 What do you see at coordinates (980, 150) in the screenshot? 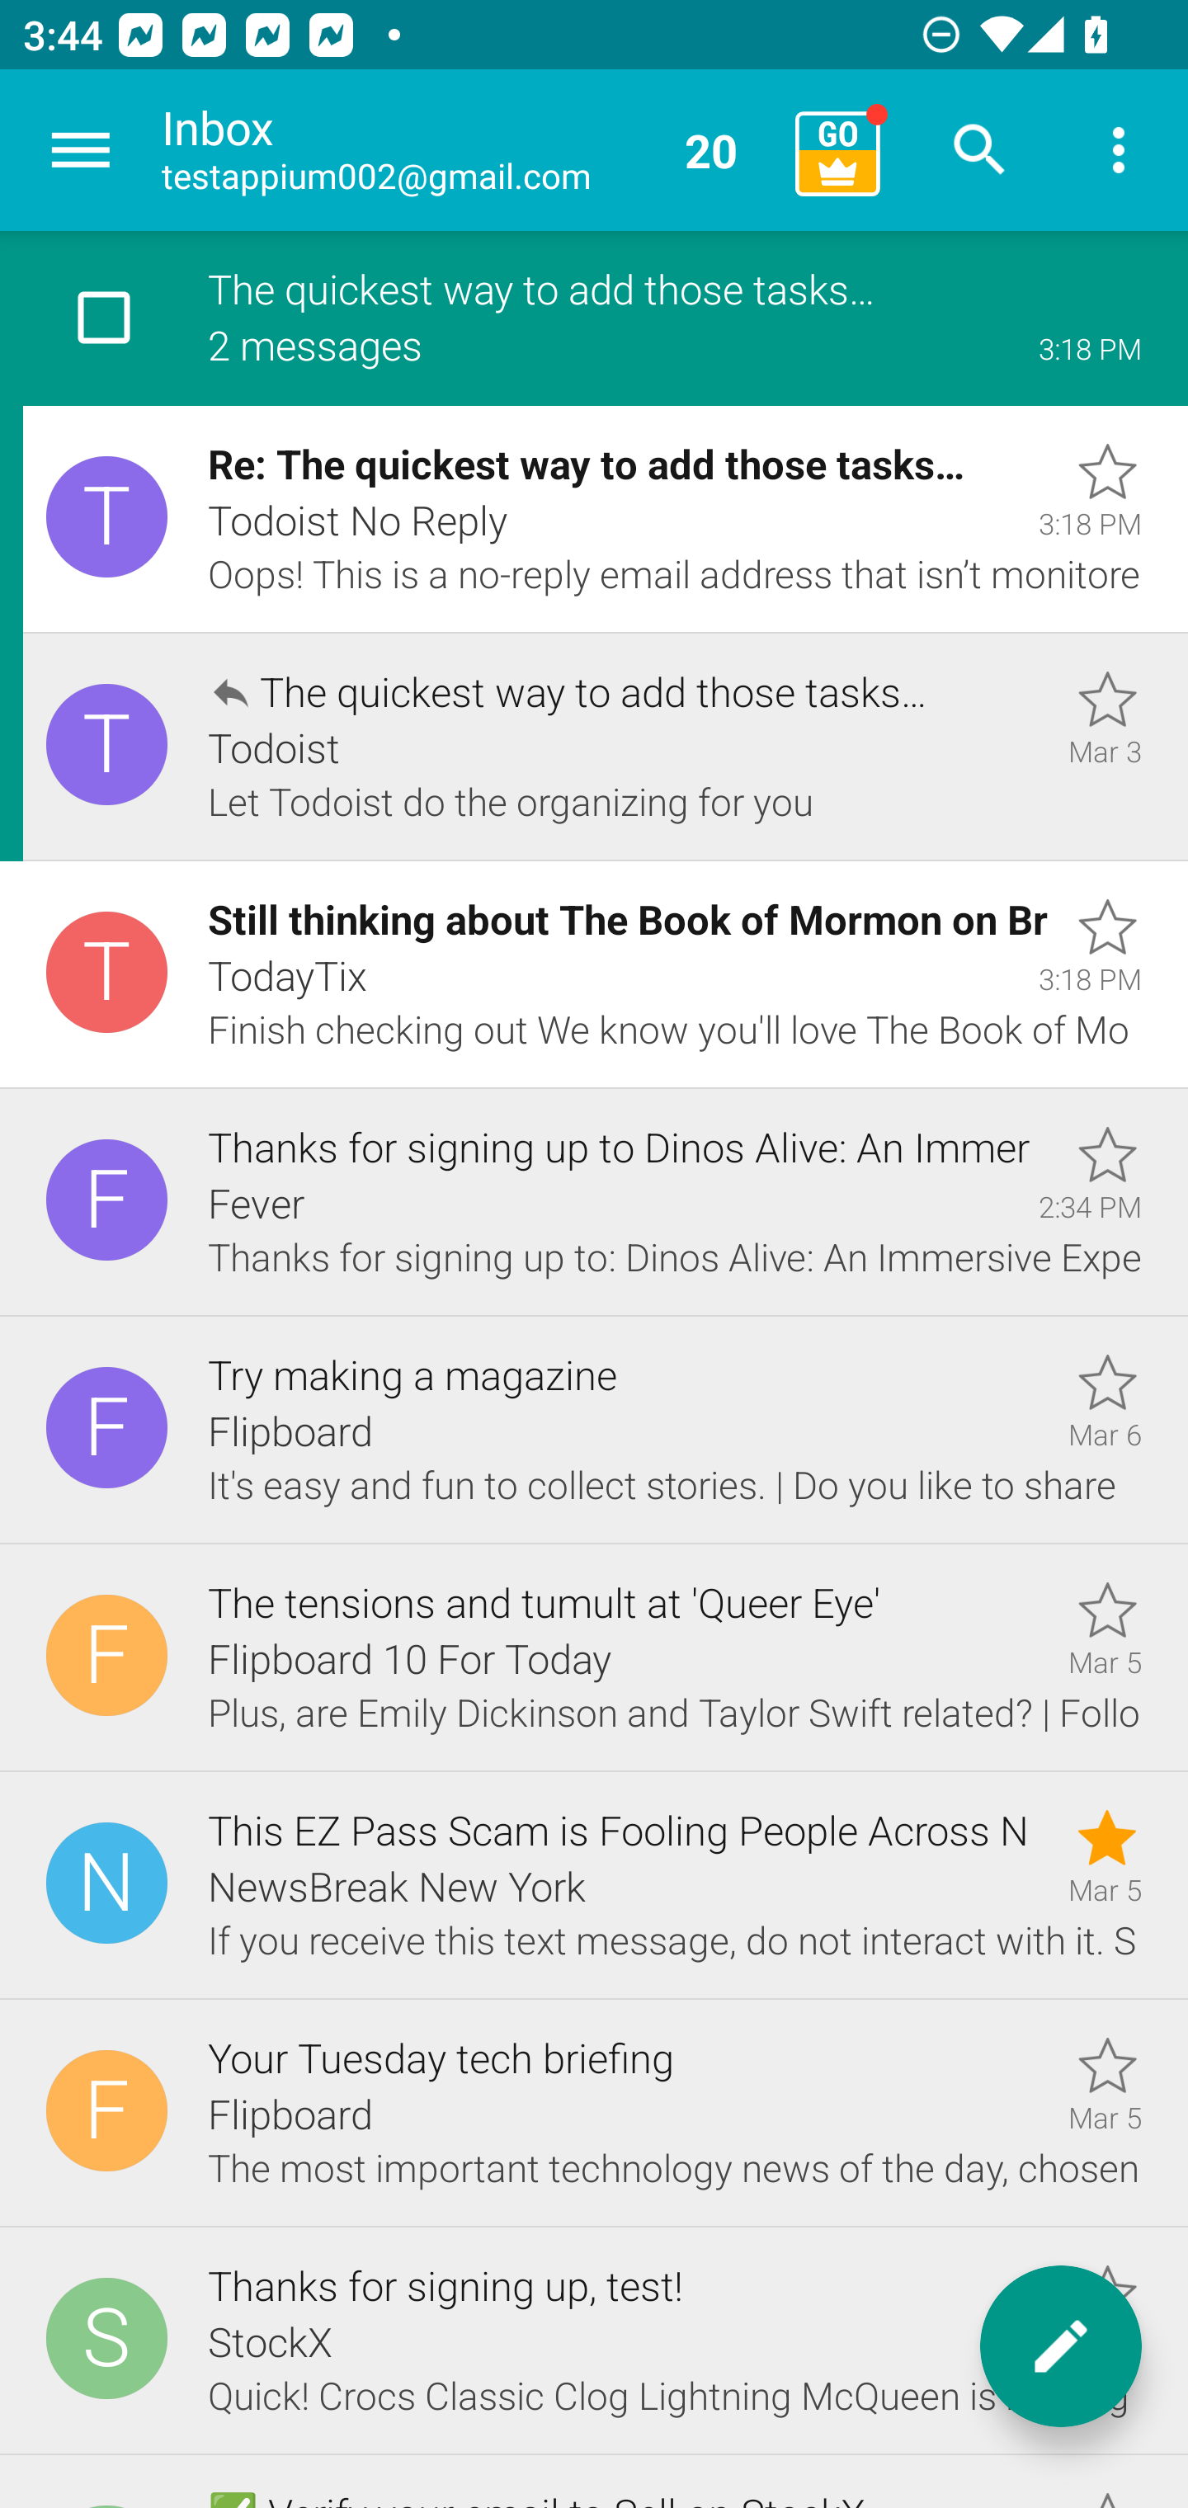
I see `Search` at bounding box center [980, 150].